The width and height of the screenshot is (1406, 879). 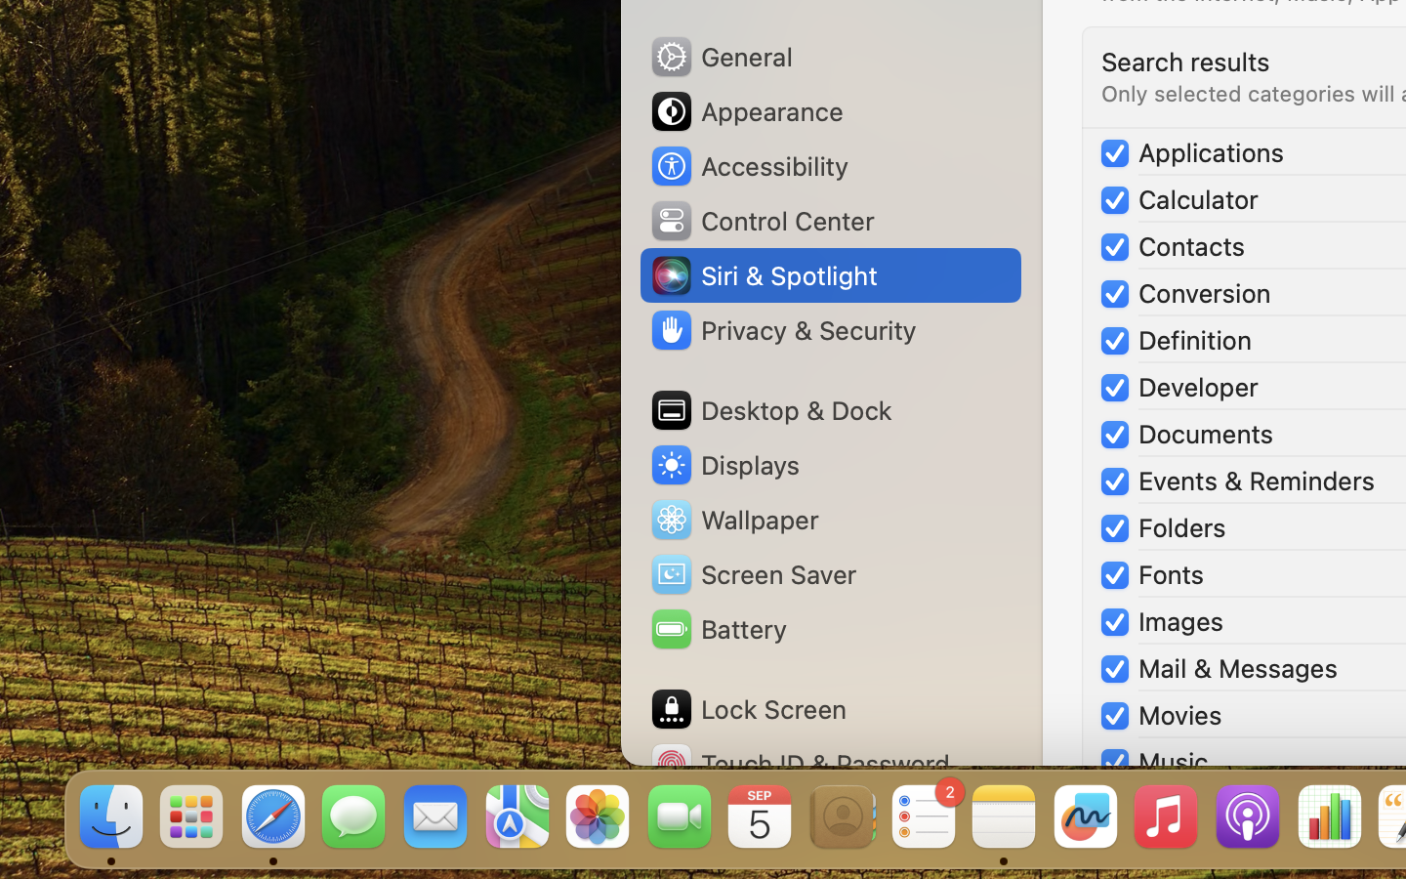 I want to click on Appearance, so click(x=746, y=111).